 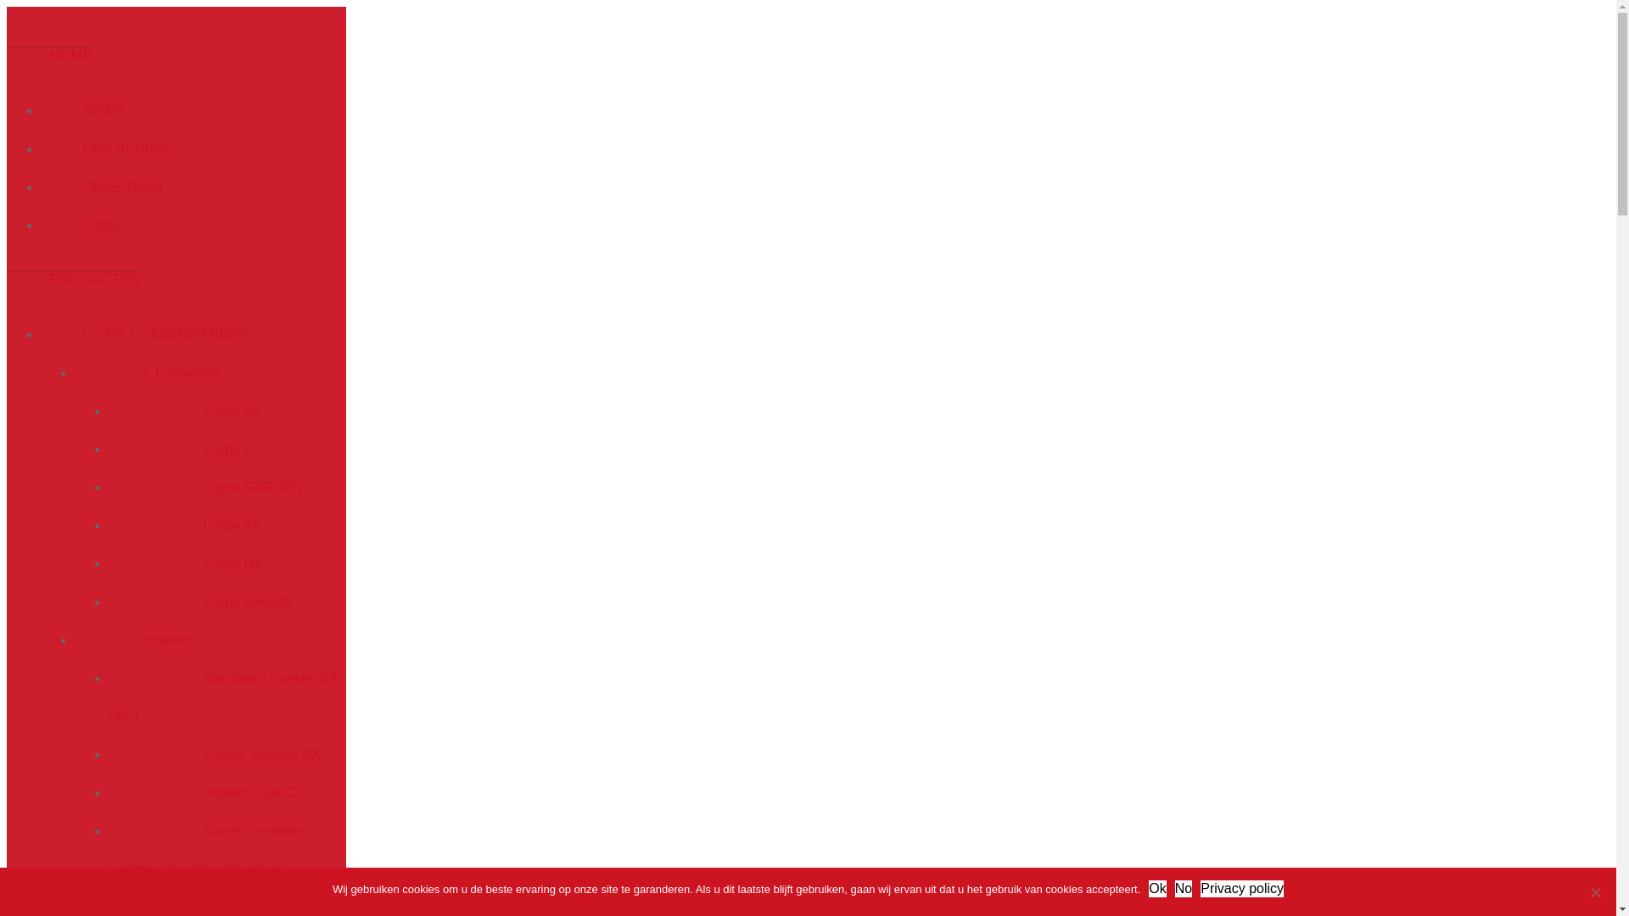 What do you see at coordinates (1184, 889) in the screenshot?
I see `No` at bounding box center [1184, 889].